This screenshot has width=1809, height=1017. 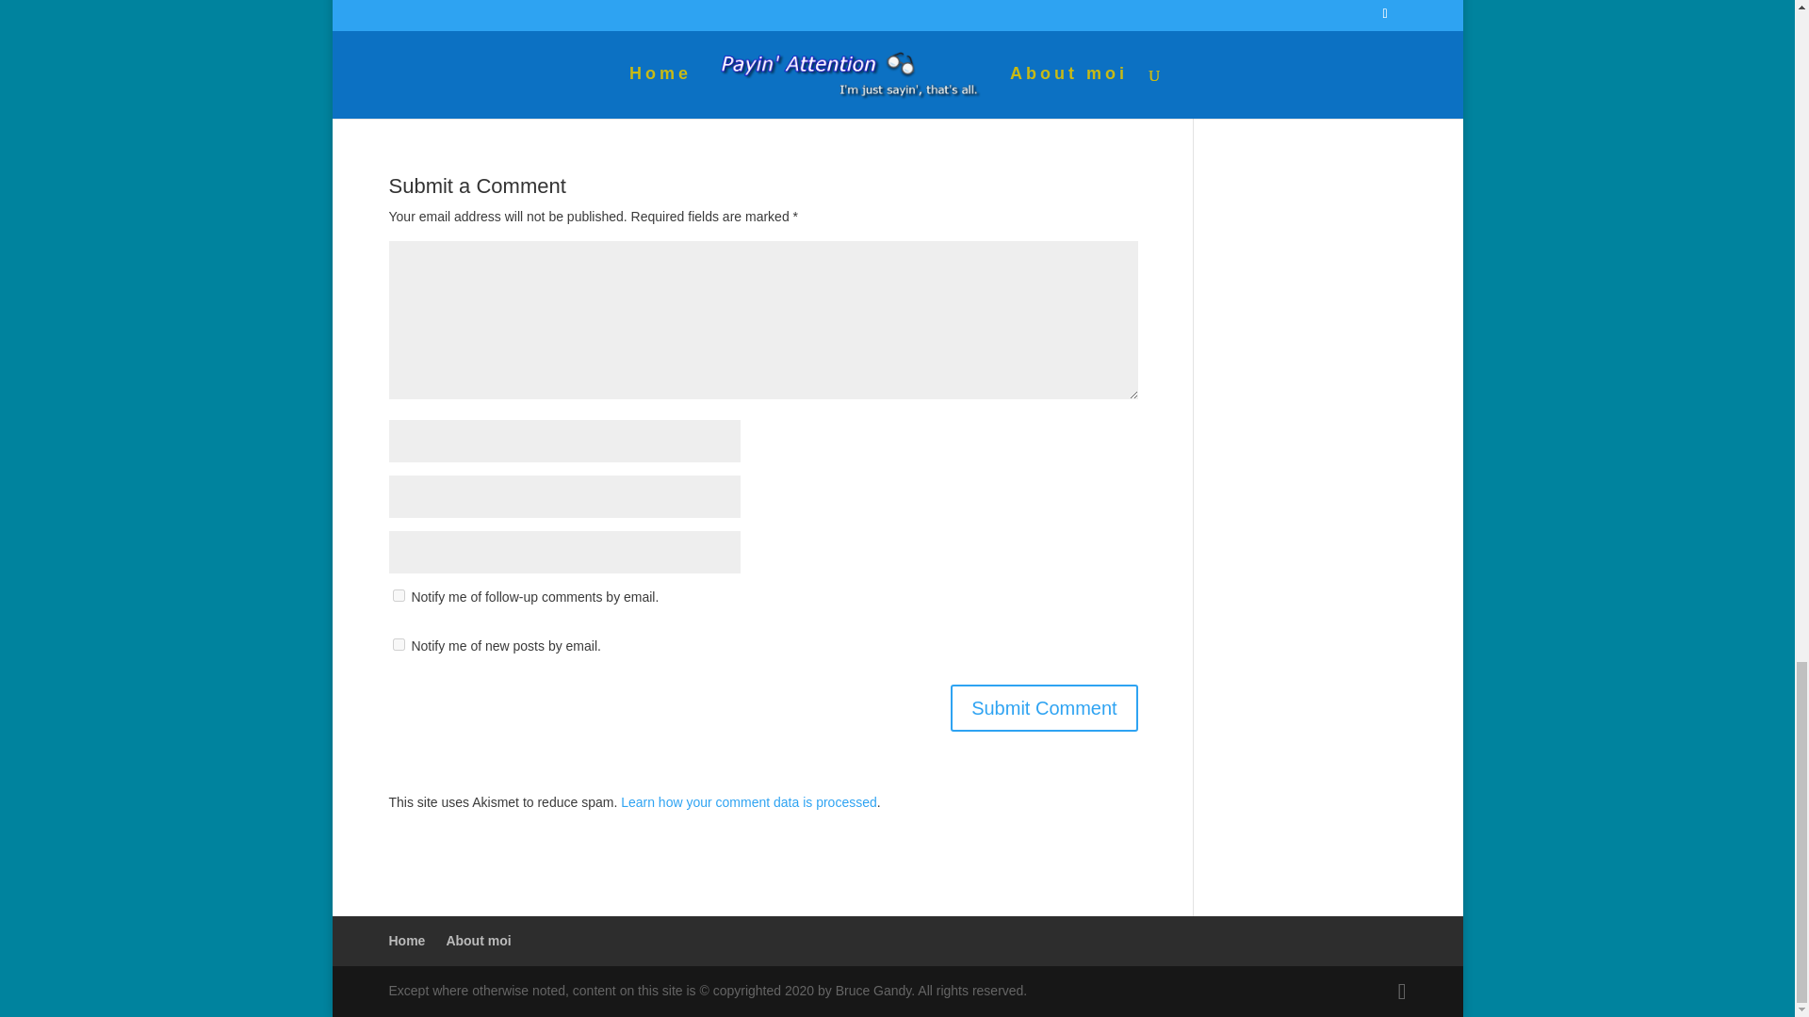 What do you see at coordinates (1093, 24) in the screenshot?
I see `Reply` at bounding box center [1093, 24].